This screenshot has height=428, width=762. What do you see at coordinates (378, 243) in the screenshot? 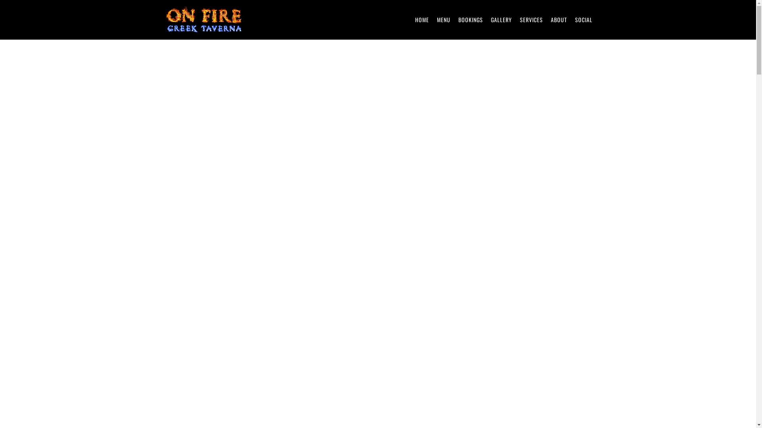
I see `TEL: 0414 434 177` at bounding box center [378, 243].